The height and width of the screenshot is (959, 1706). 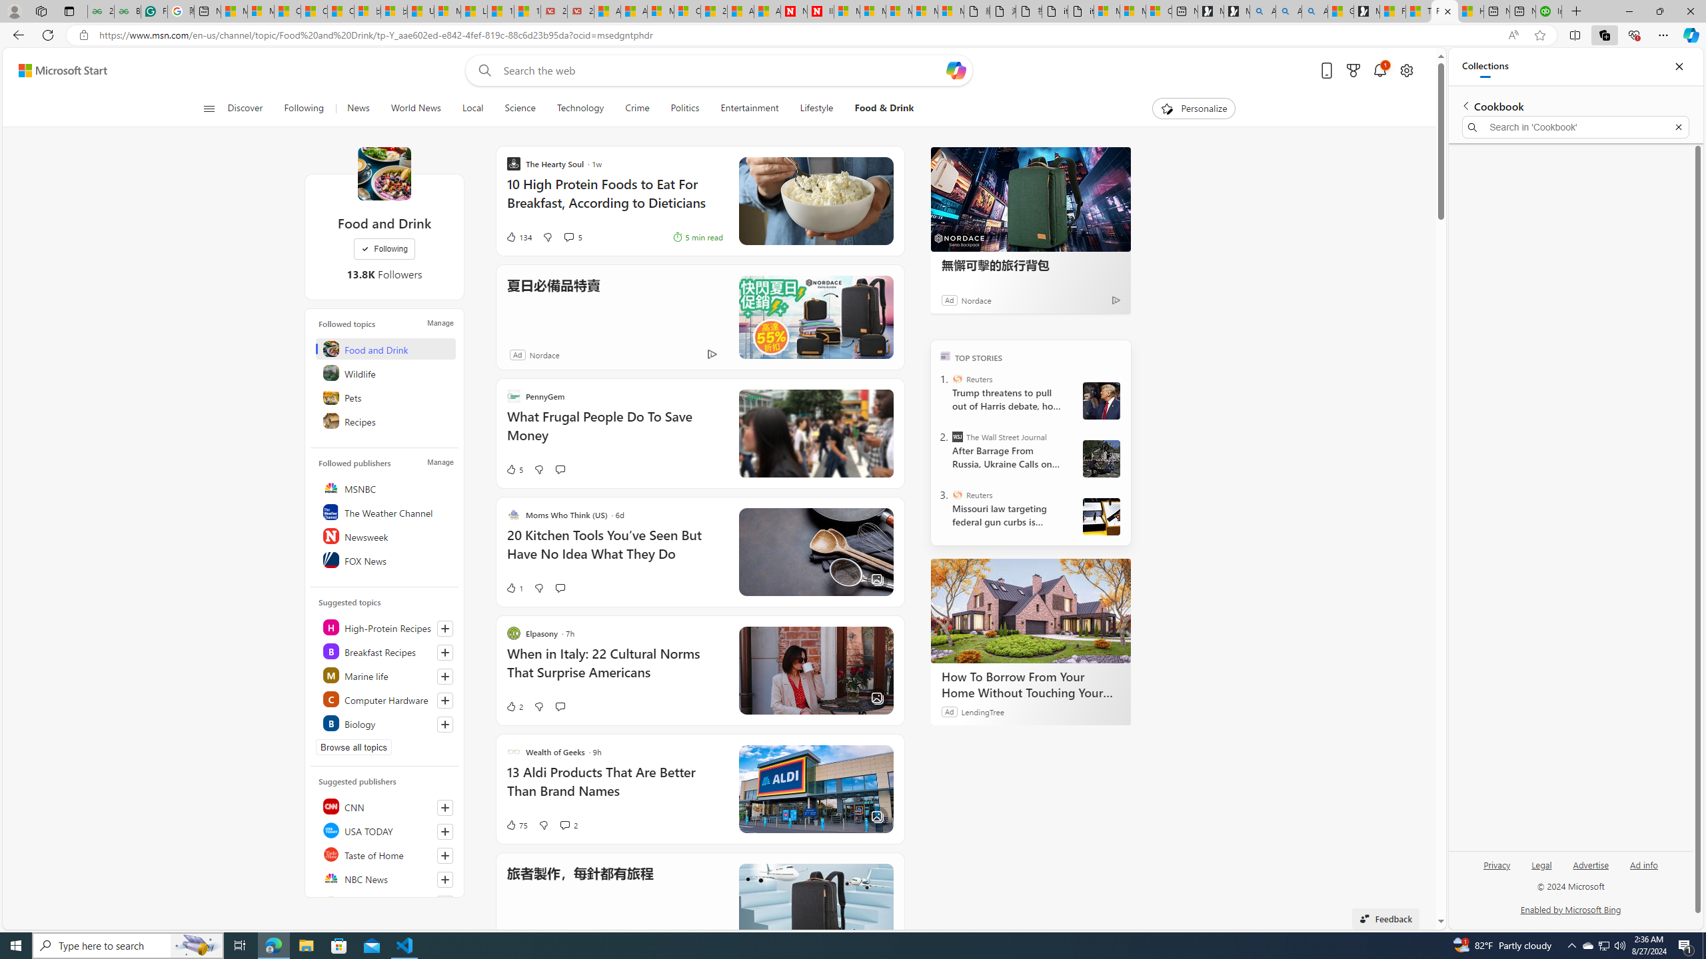 I want to click on 20 Ways to Boost Your Protein Intake at Every Meal, so click(x=713, y=11).